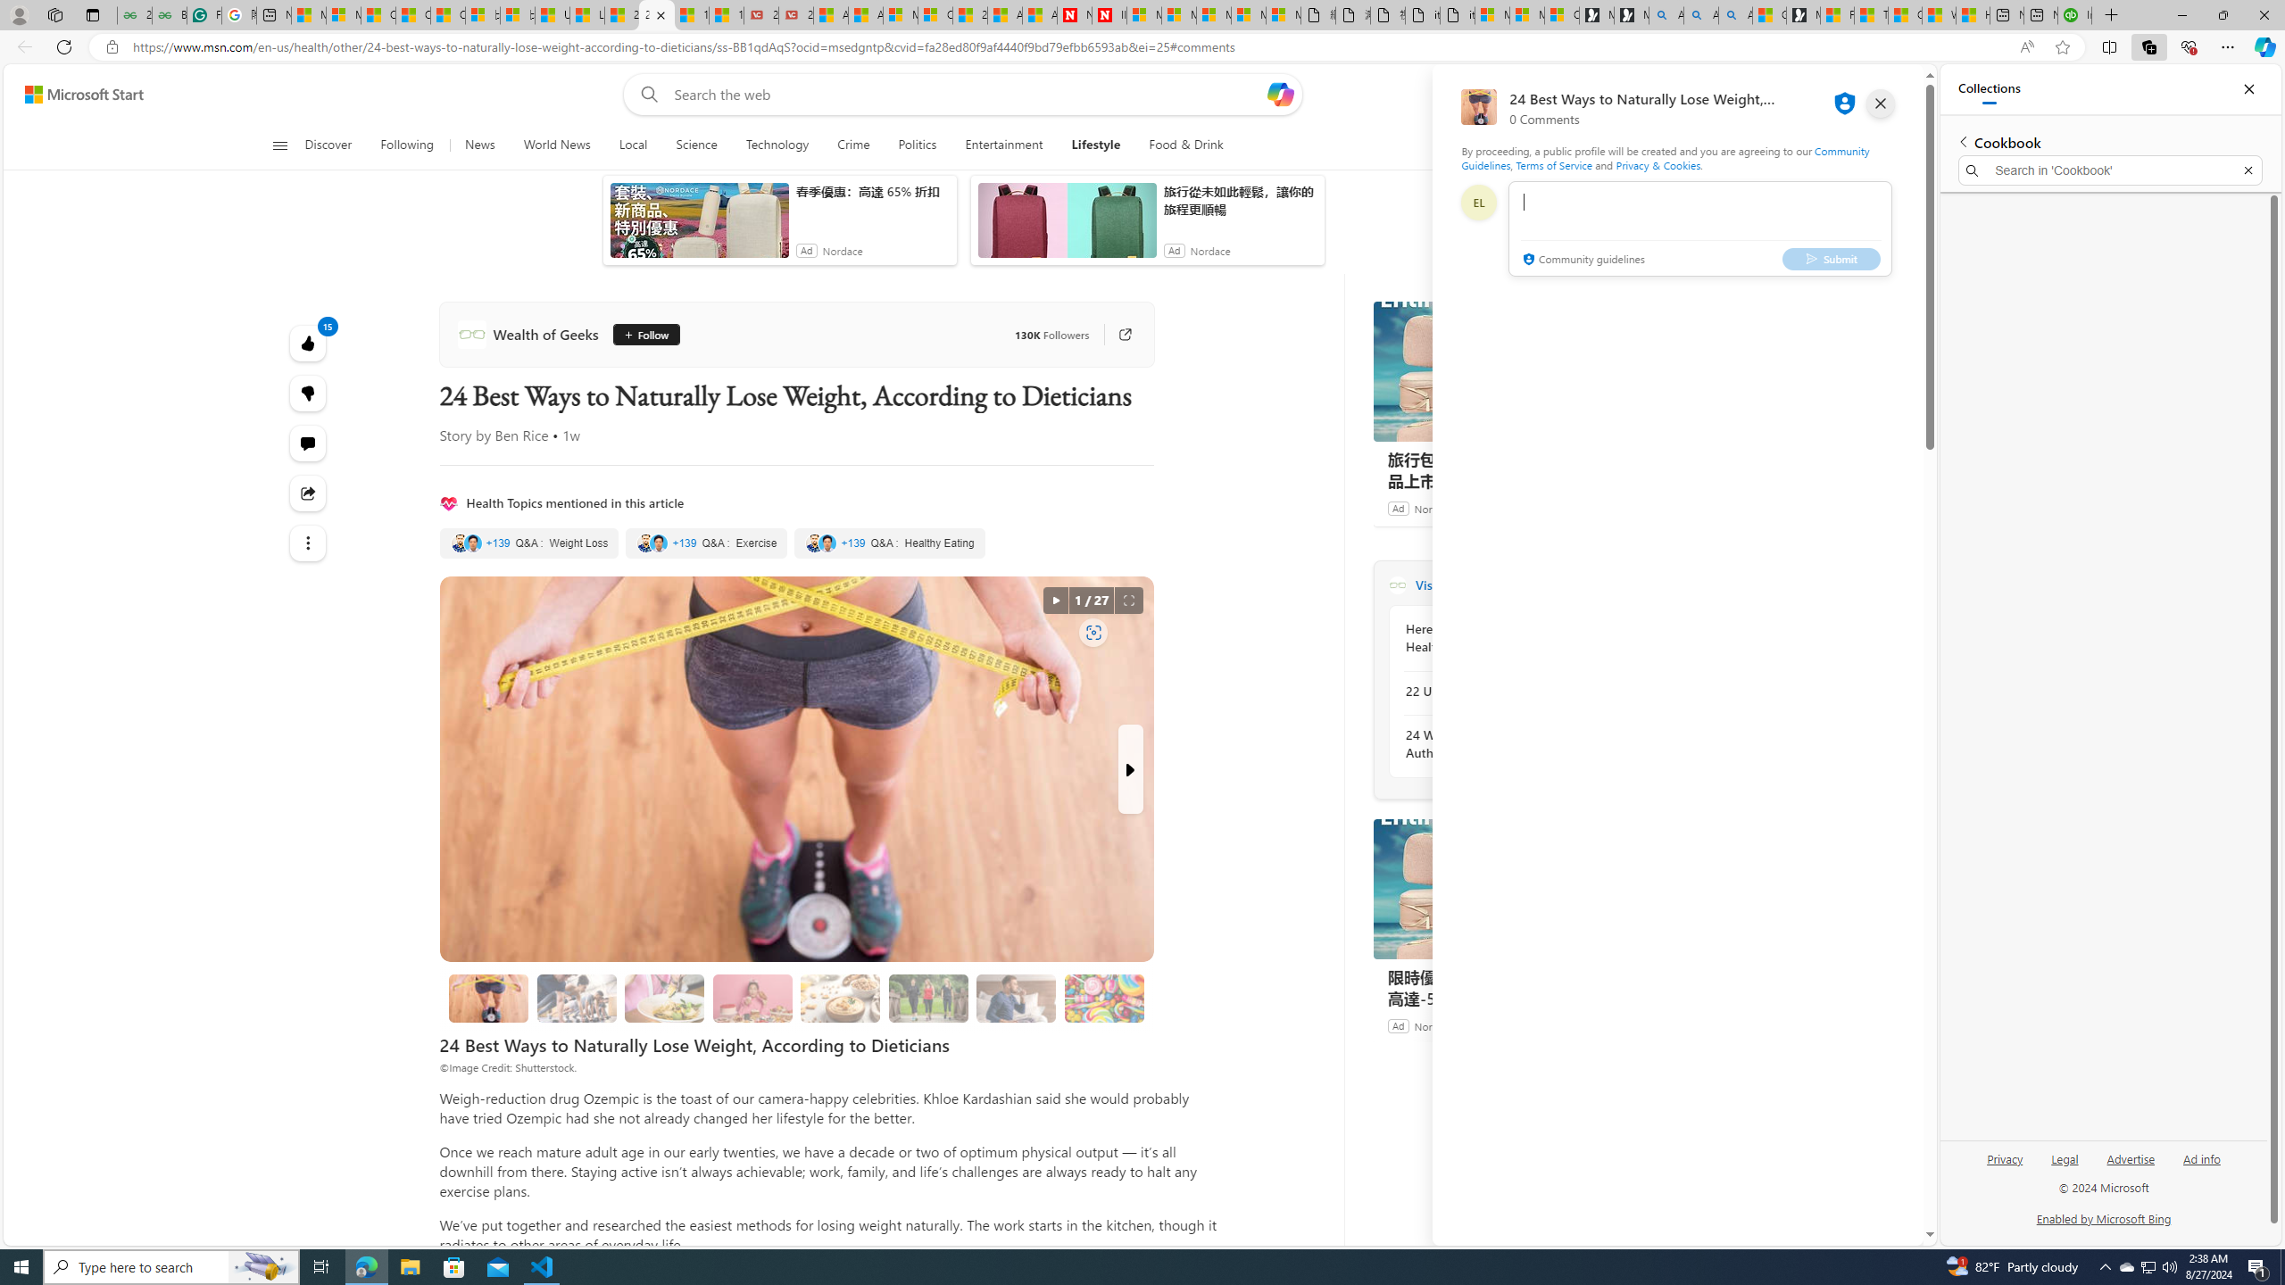 This screenshot has width=2285, height=1285. What do you see at coordinates (1658, 164) in the screenshot?
I see `Privacy & Cookies` at bounding box center [1658, 164].